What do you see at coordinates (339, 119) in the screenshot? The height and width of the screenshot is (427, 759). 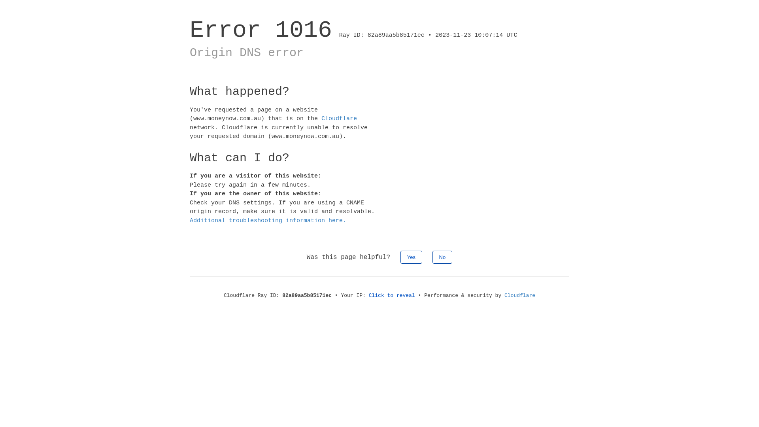 I see `Cloudflare` at bounding box center [339, 119].